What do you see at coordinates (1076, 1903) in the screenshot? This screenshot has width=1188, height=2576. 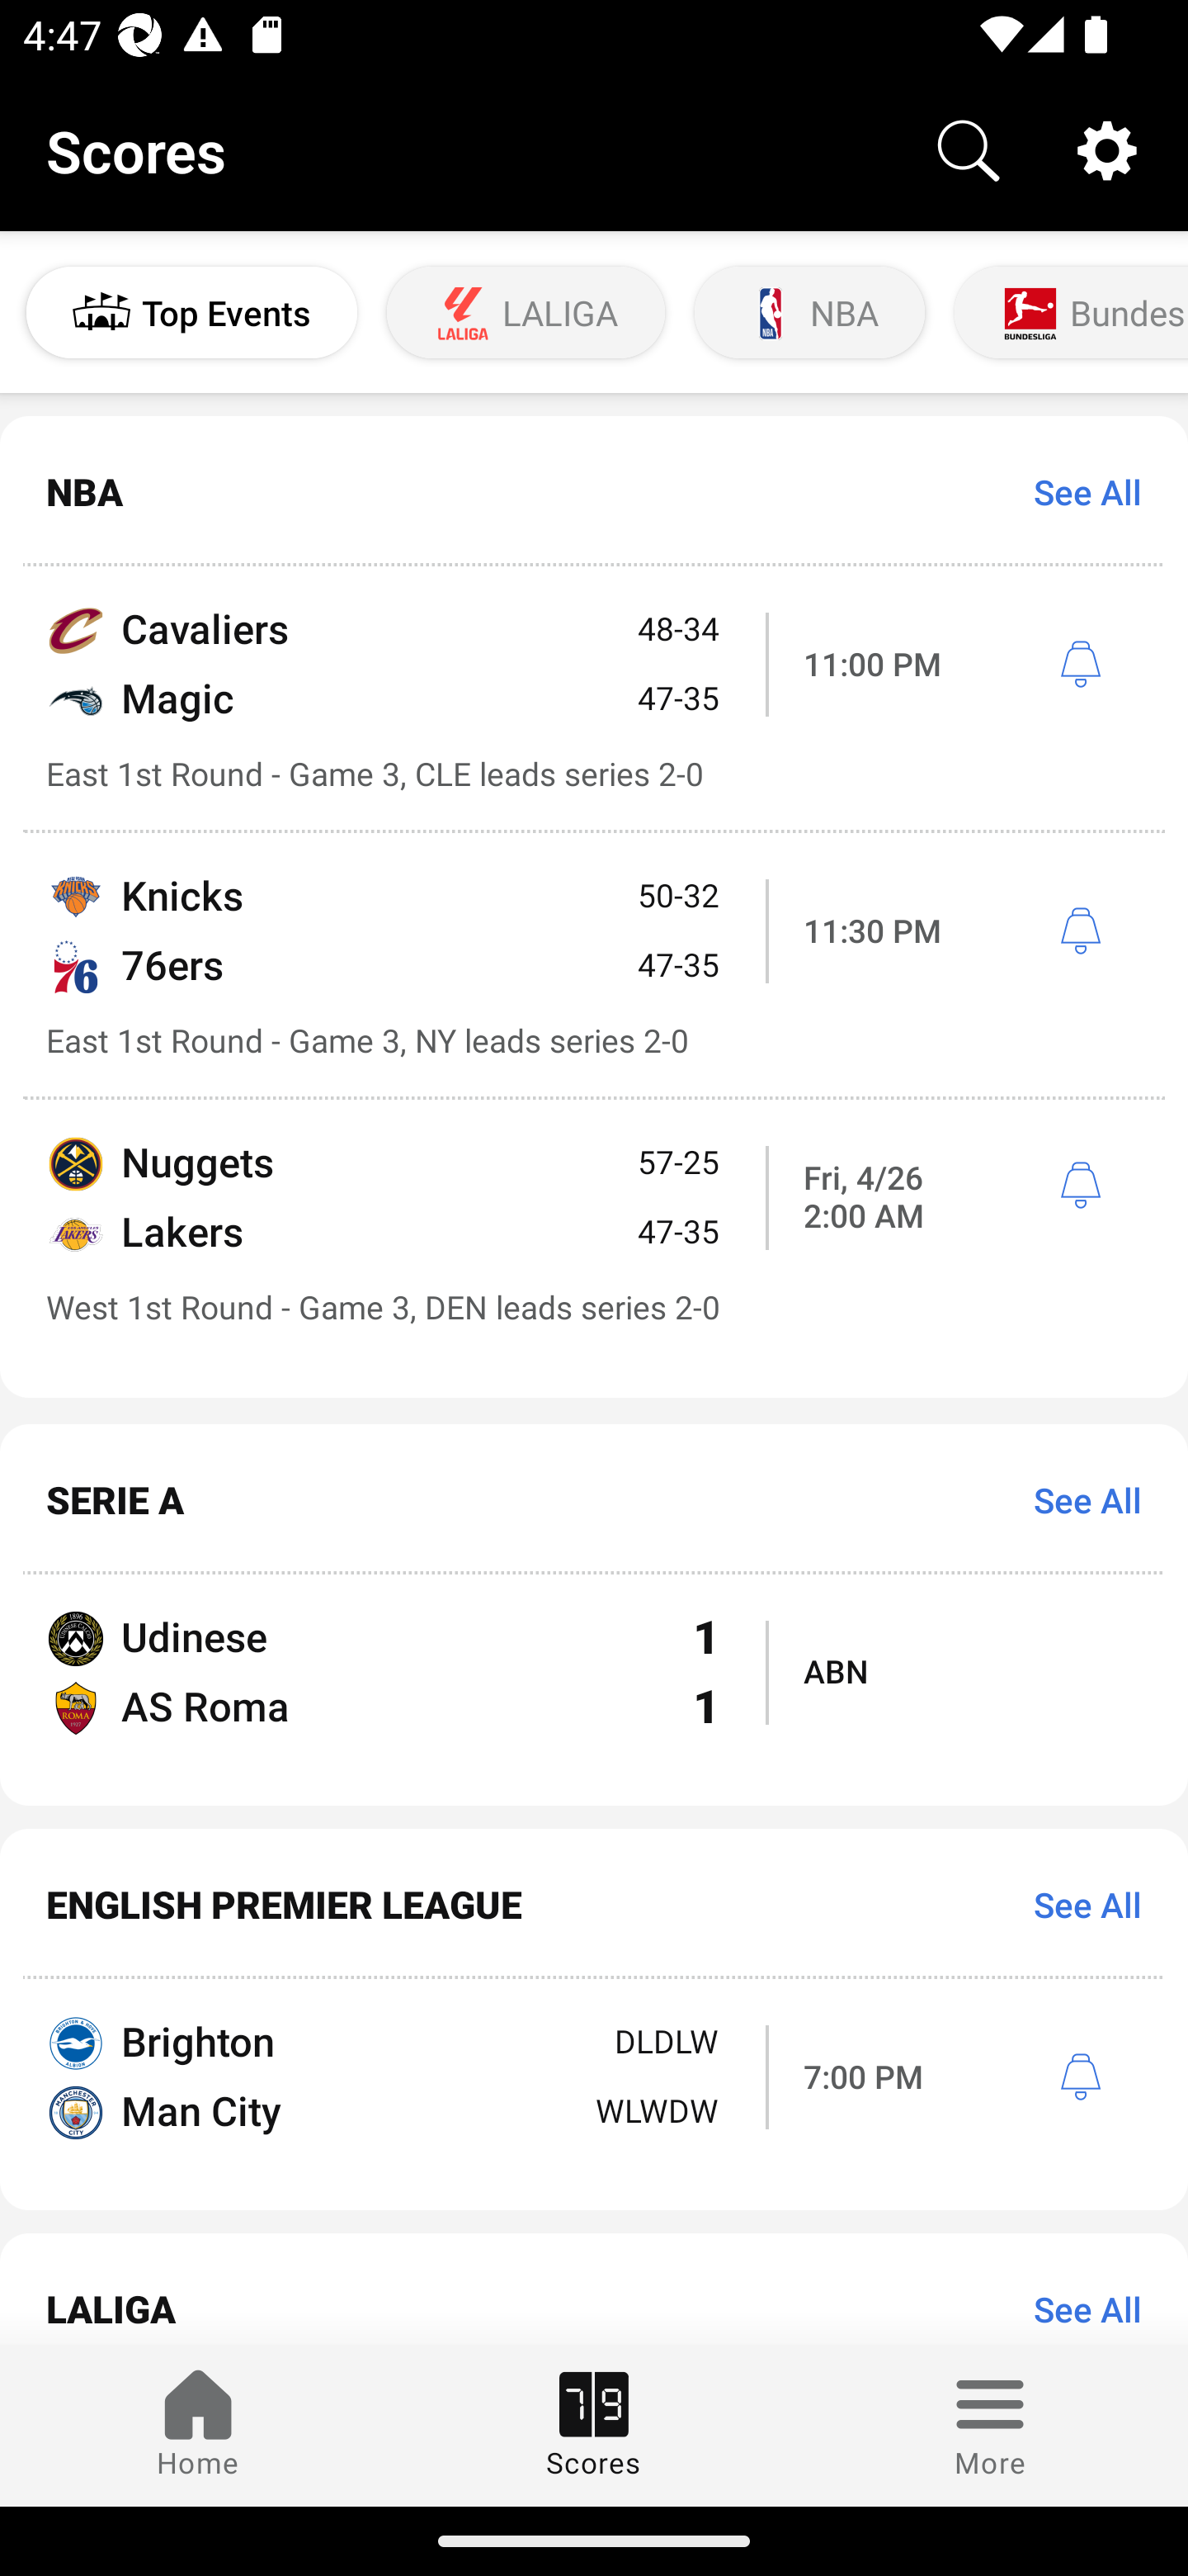 I see `See All` at bounding box center [1076, 1903].